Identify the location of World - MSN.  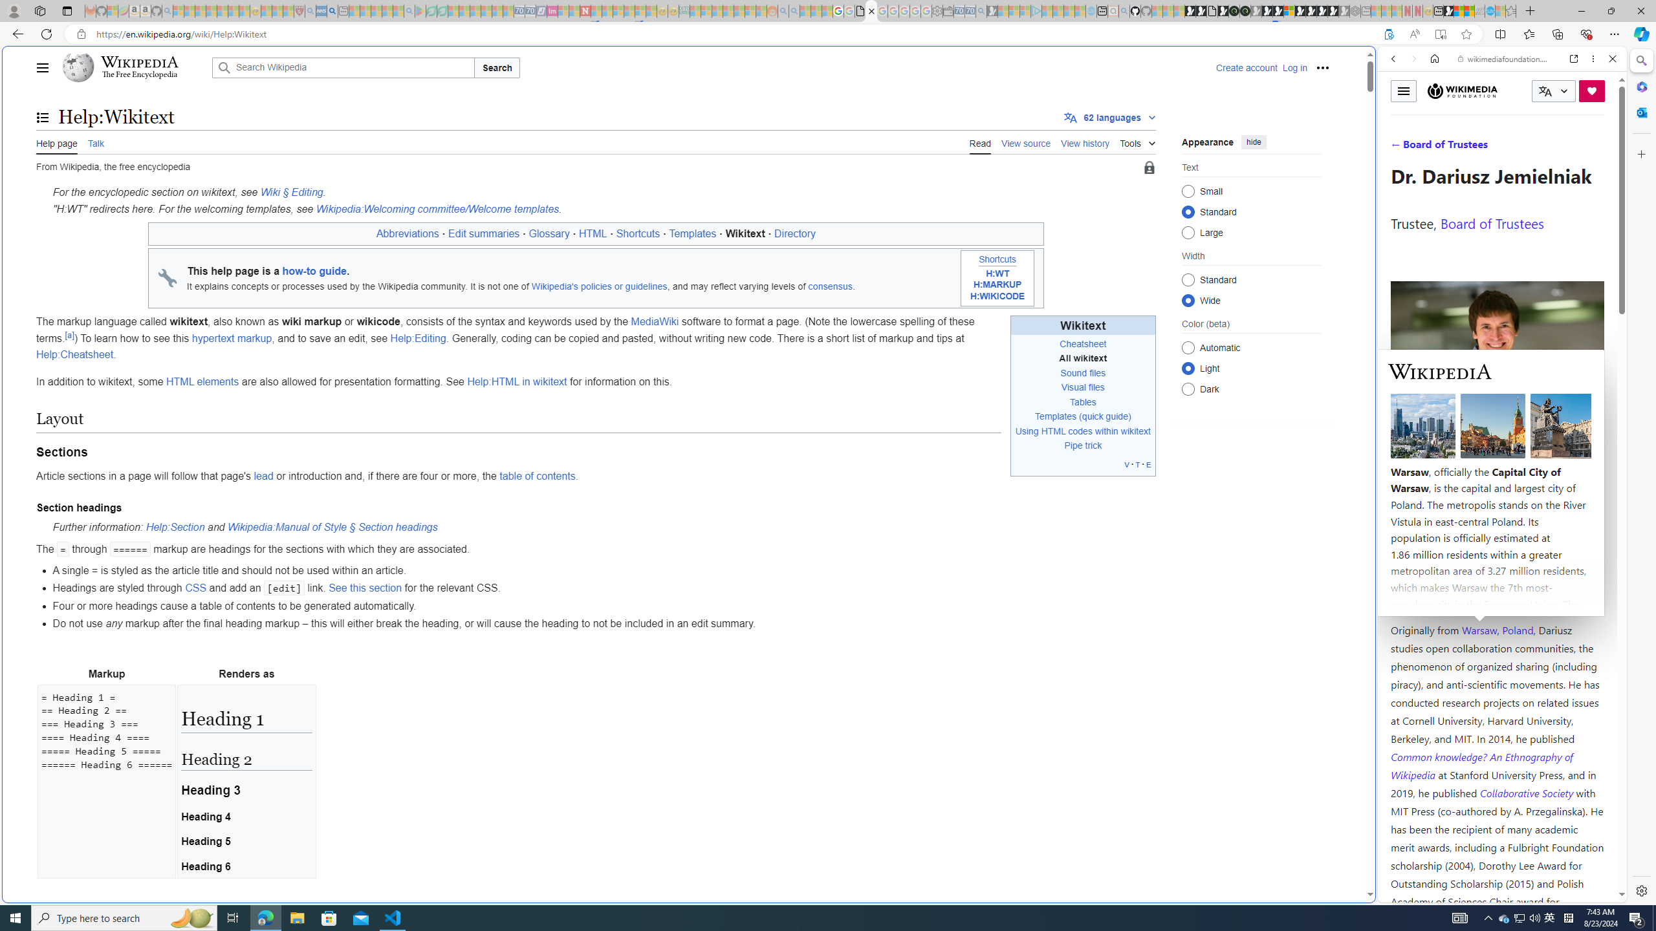
(1459, 11).